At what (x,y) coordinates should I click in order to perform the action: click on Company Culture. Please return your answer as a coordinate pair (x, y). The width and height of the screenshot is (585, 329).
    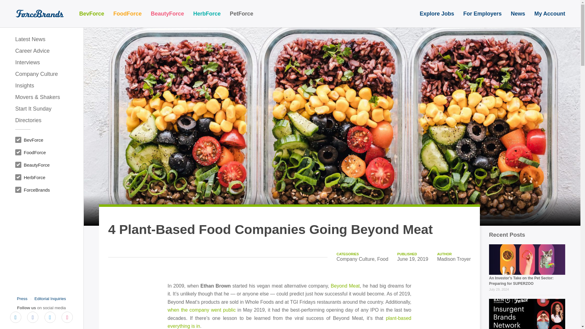
    Looking at the image, I should click on (41, 74).